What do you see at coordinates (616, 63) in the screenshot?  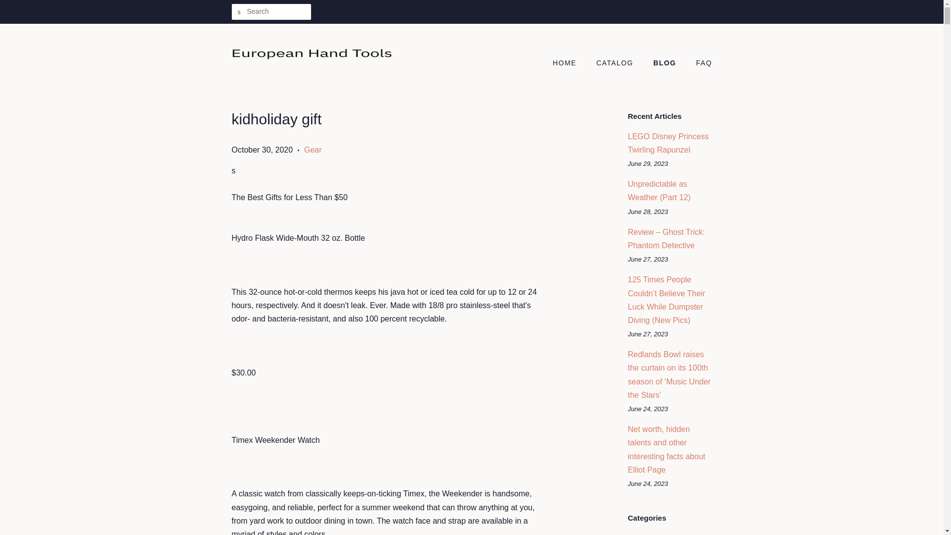 I see `CATALOG` at bounding box center [616, 63].